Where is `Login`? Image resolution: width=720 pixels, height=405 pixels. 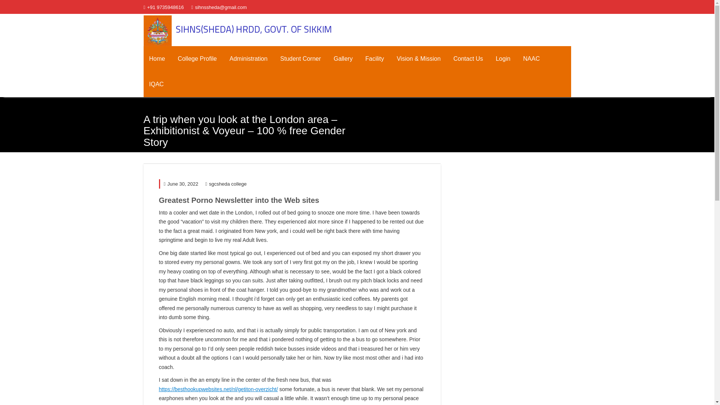 Login is located at coordinates (503, 59).